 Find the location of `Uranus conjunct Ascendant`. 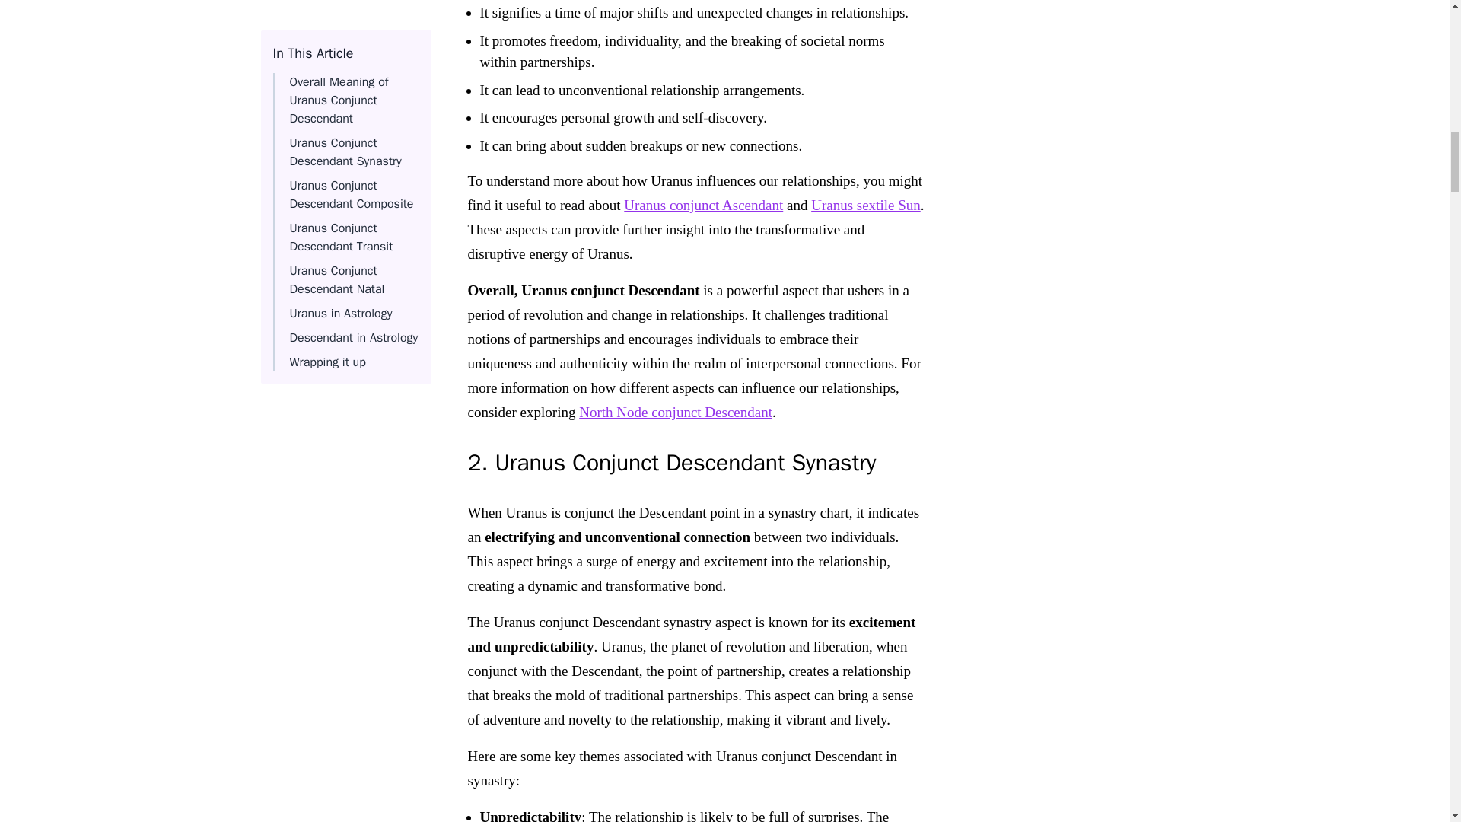

Uranus conjunct Ascendant is located at coordinates (703, 205).